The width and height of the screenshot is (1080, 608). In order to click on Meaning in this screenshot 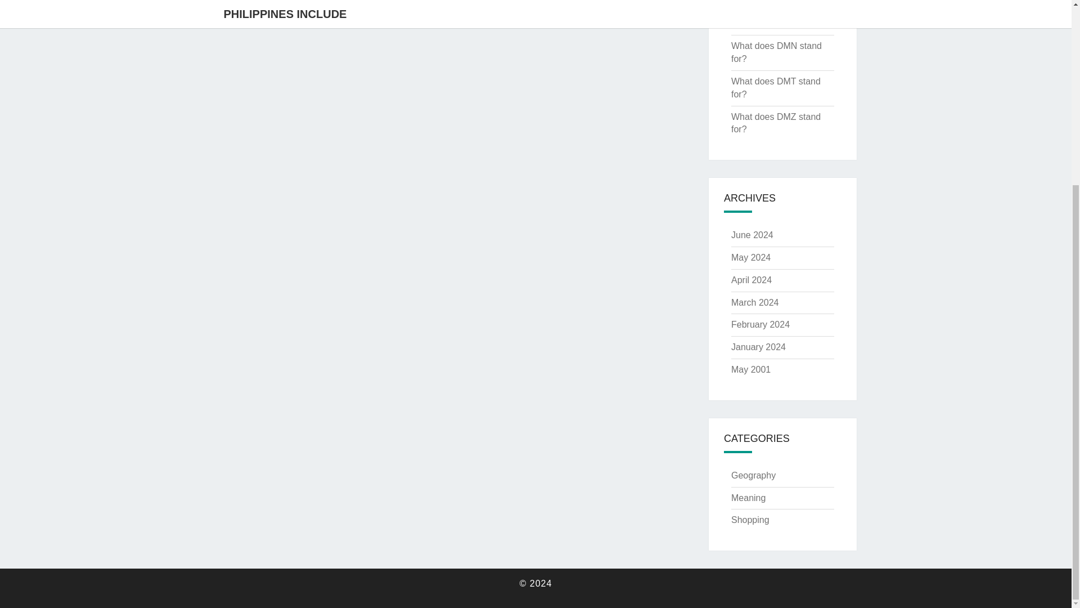, I will do `click(748, 498)`.